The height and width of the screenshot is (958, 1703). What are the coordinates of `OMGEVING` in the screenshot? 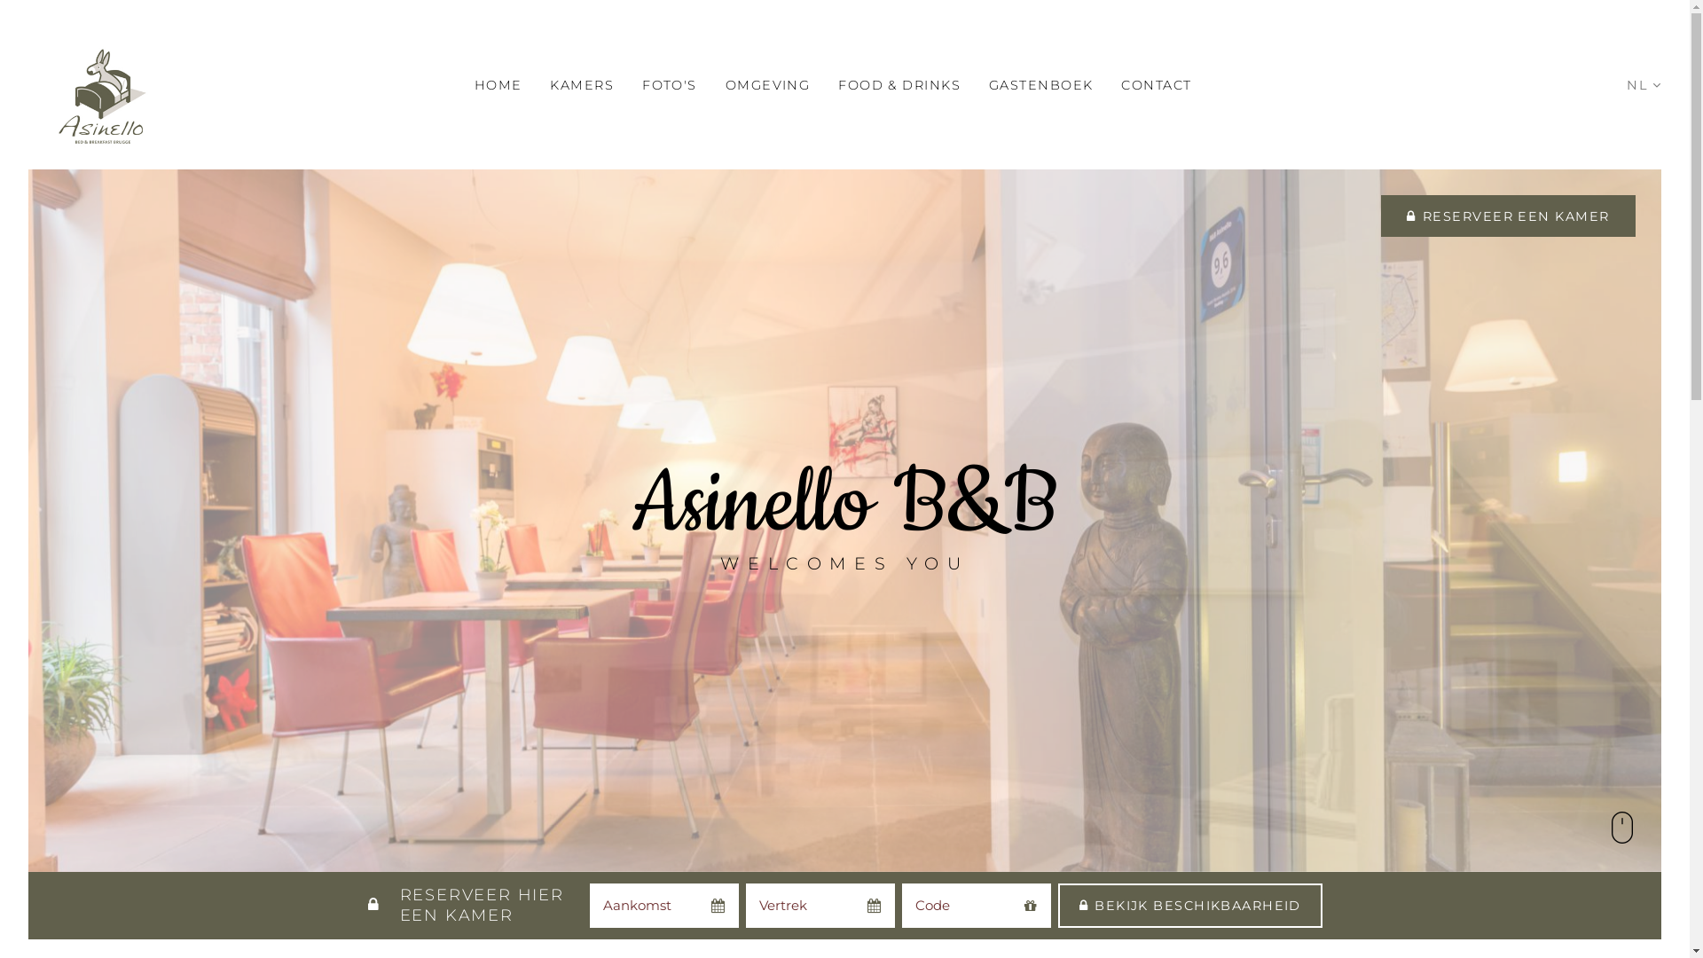 It's located at (768, 85).